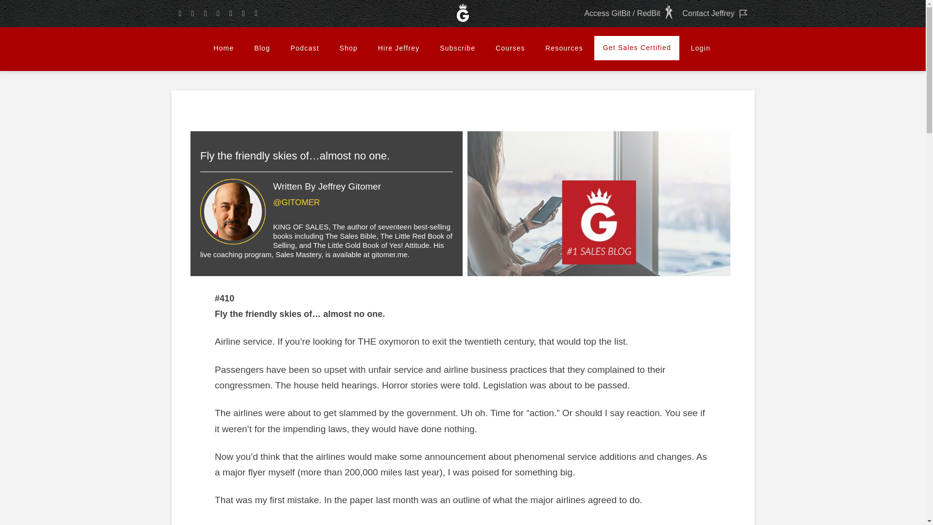 This screenshot has height=525, width=933. What do you see at coordinates (398, 48) in the screenshot?
I see `Hire Jeffrey` at bounding box center [398, 48].